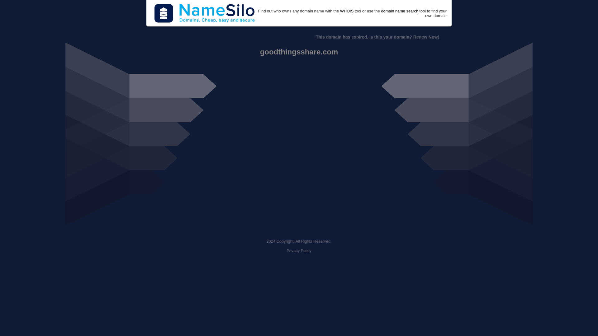 The height and width of the screenshot is (336, 598). Describe the element at coordinates (347, 11) in the screenshot. I see `WHOIS` at that location.